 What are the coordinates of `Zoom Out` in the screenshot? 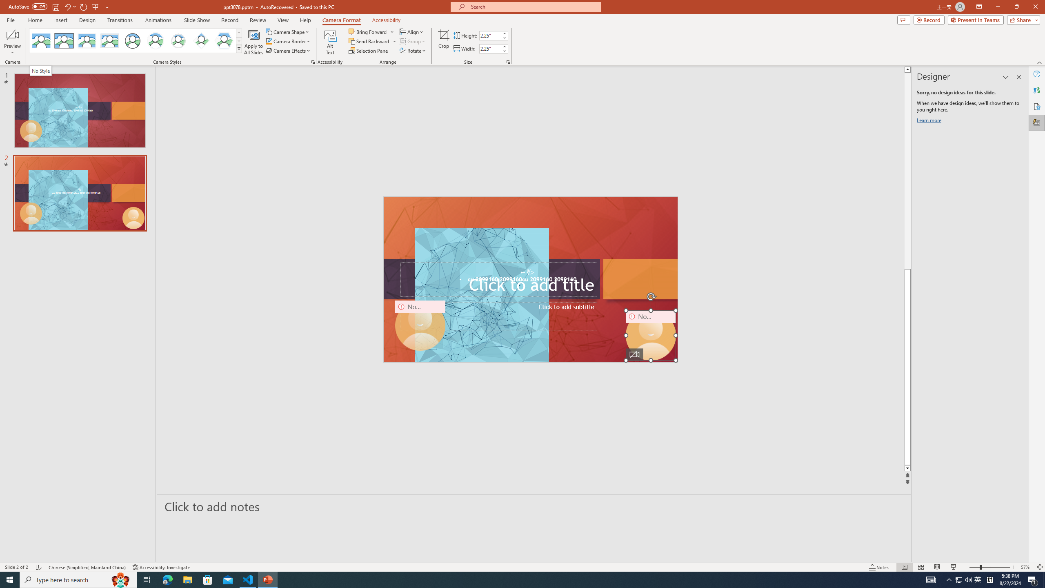 It's located at (975, 567).